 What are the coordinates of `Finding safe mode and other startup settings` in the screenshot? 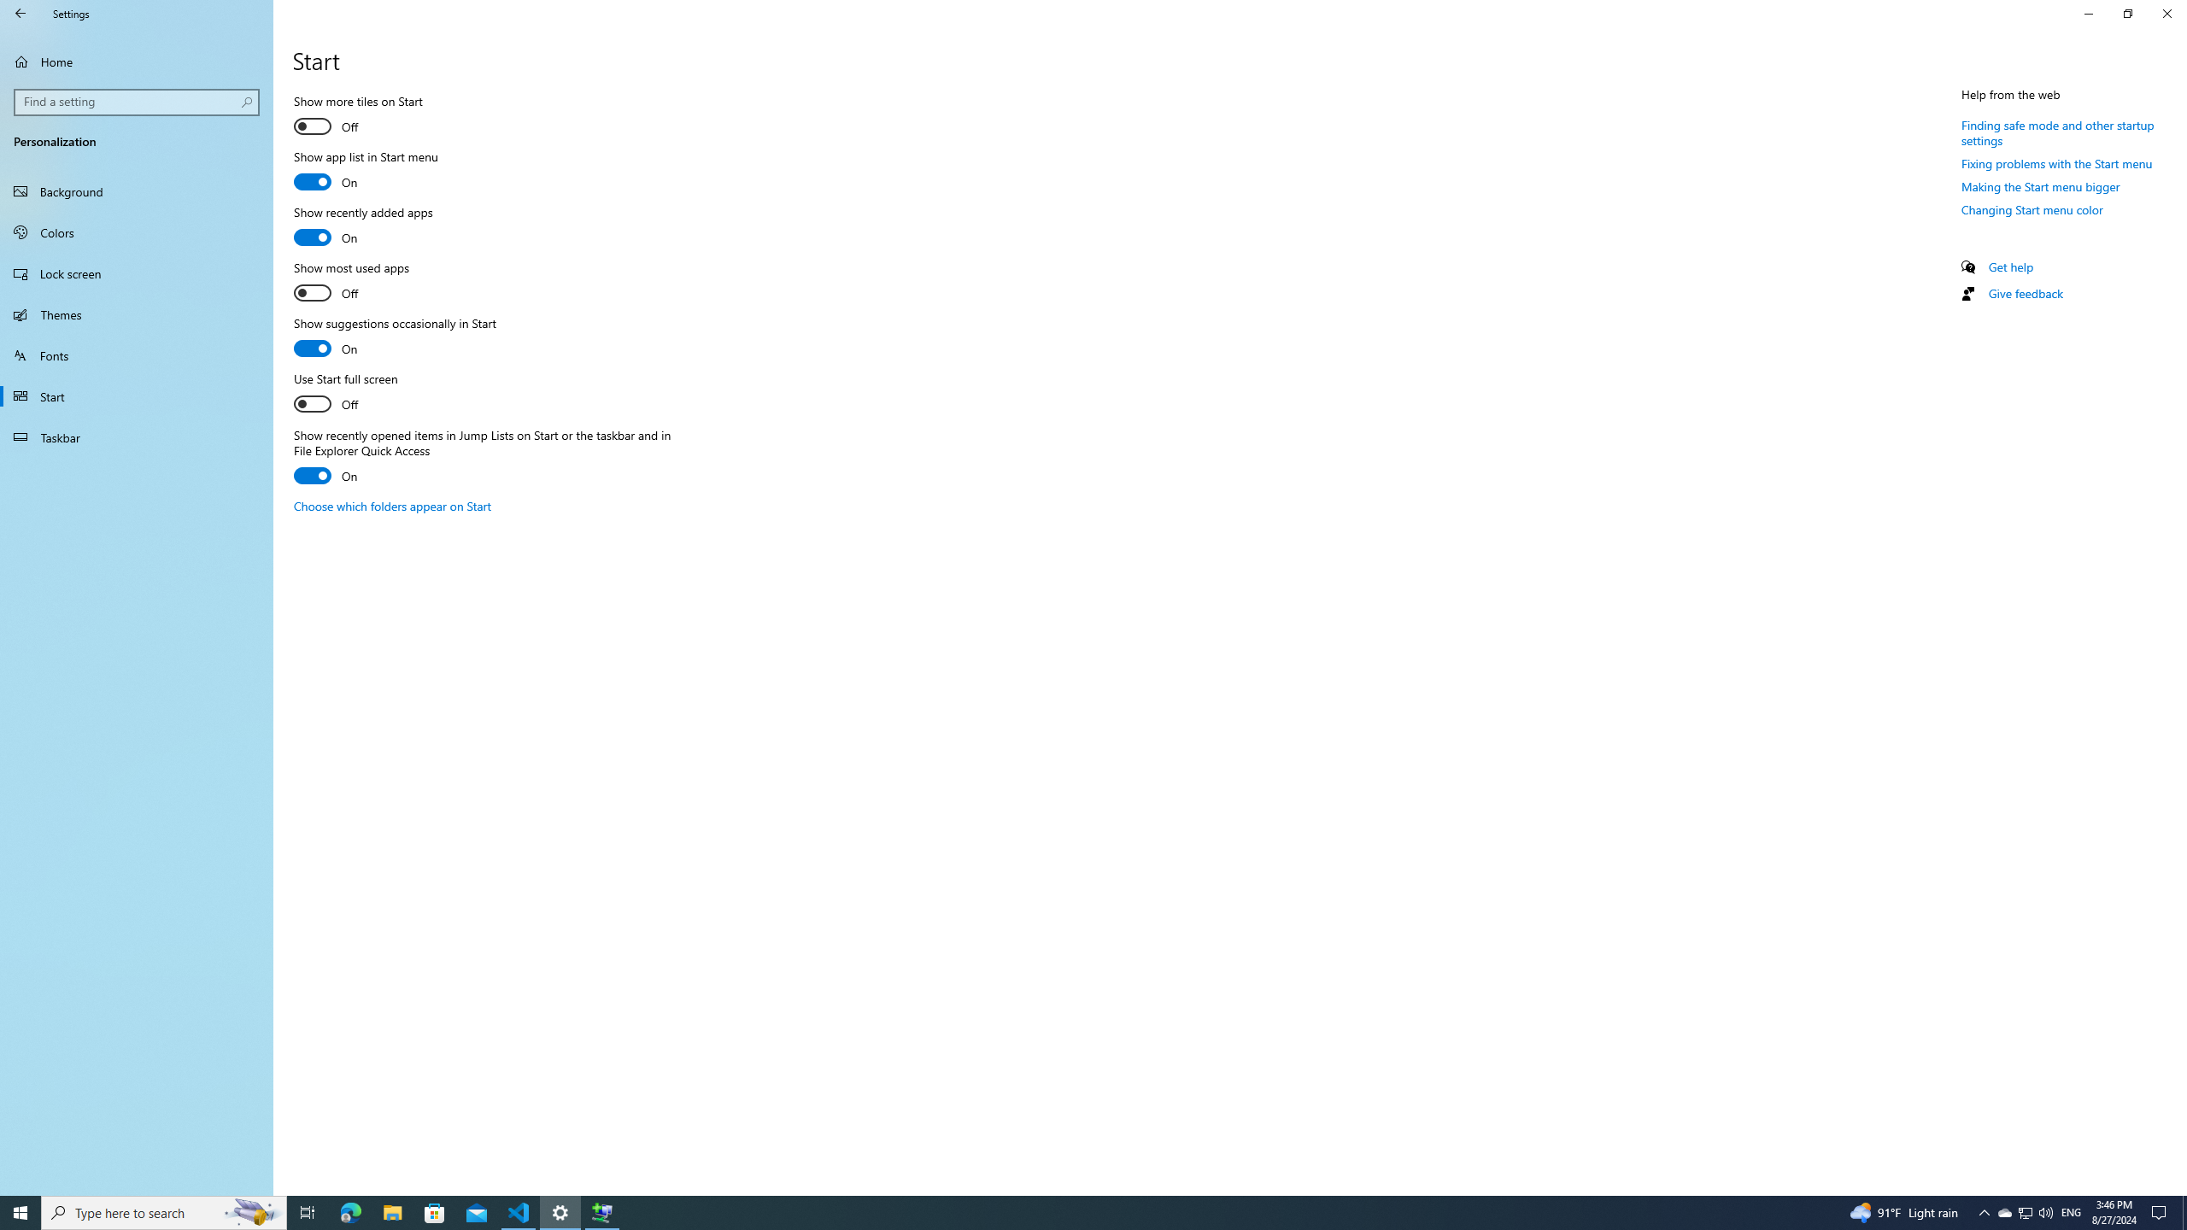 It's located at (2057, 132).